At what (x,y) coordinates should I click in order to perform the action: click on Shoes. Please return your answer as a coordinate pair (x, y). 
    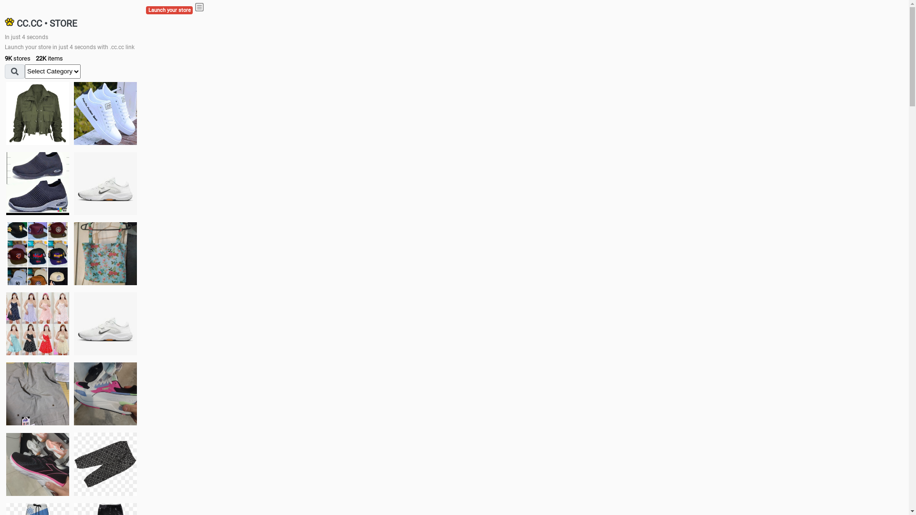
    Looking at the image, I should click on (105, 323).